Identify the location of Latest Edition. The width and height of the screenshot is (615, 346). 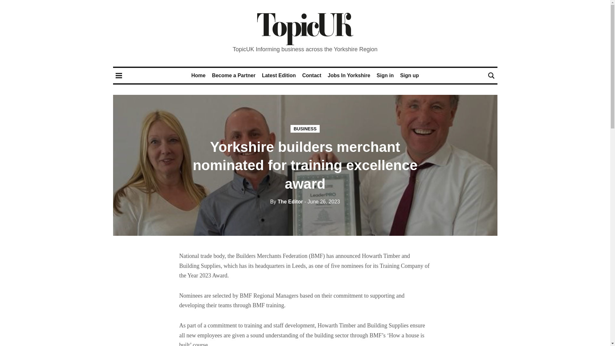
(279, 75).